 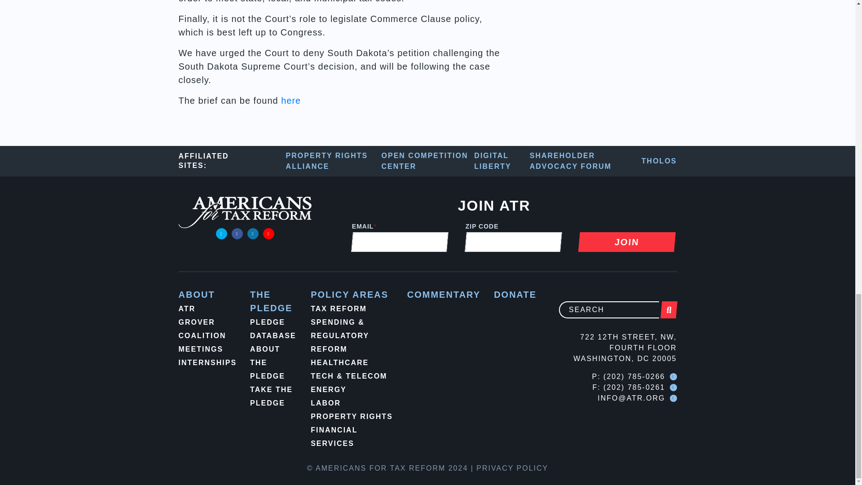 What do you see at coordinates (334, 161) in the screenshot?
I see `PROPERTY RIGHTS ALLIANCE` at bounding box center [334, 161].